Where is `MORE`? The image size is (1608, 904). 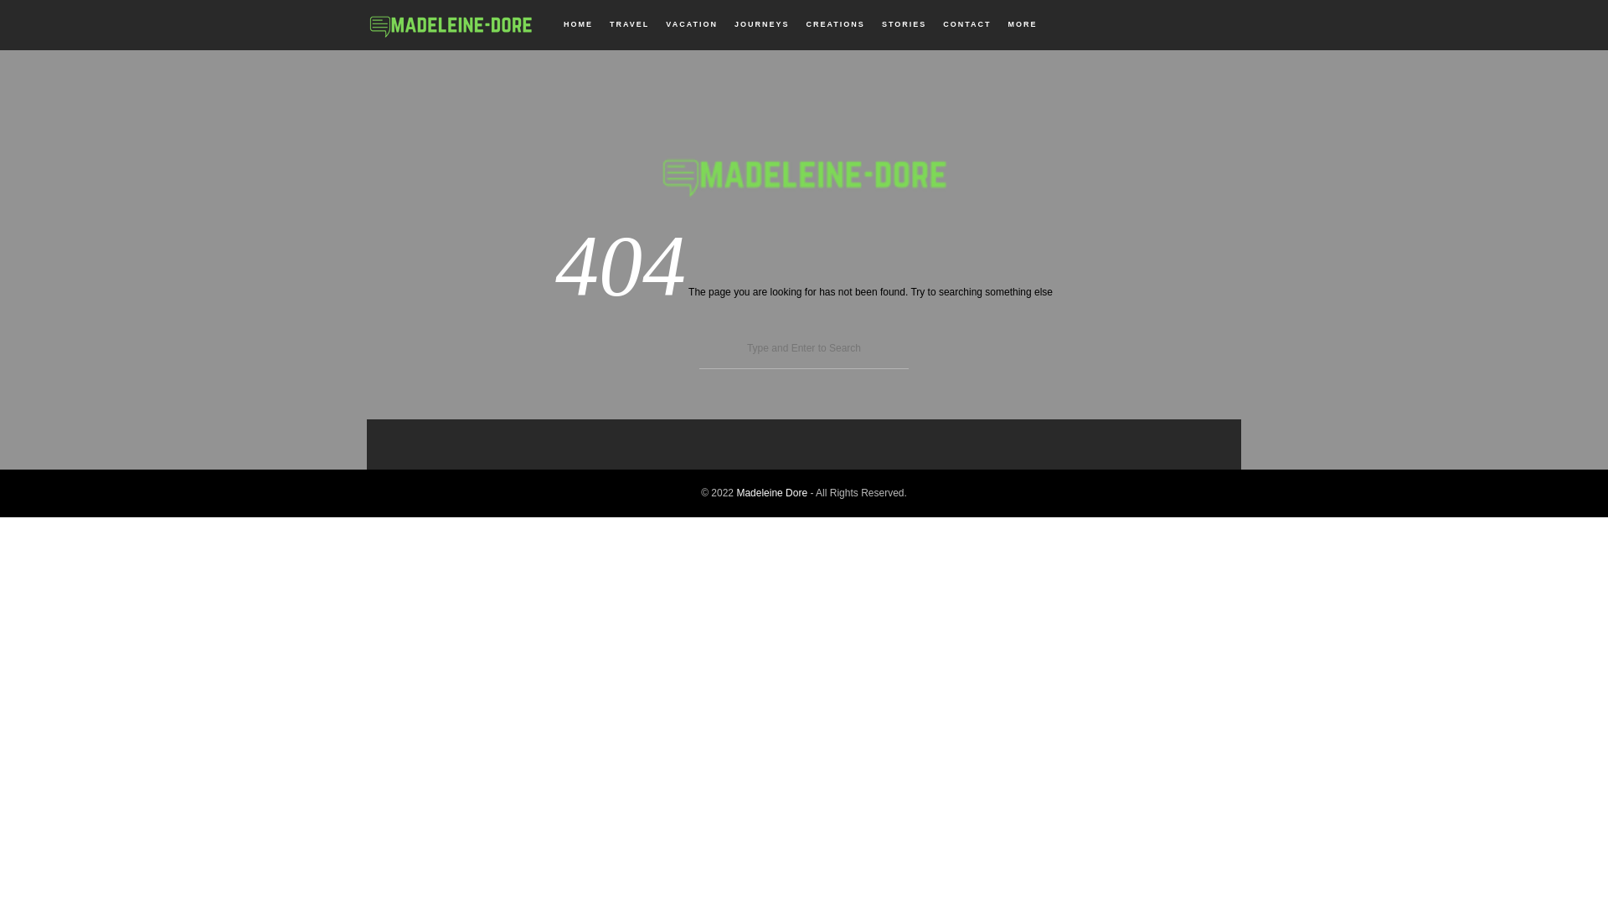 MORE is located at coordinates (1023, 24).